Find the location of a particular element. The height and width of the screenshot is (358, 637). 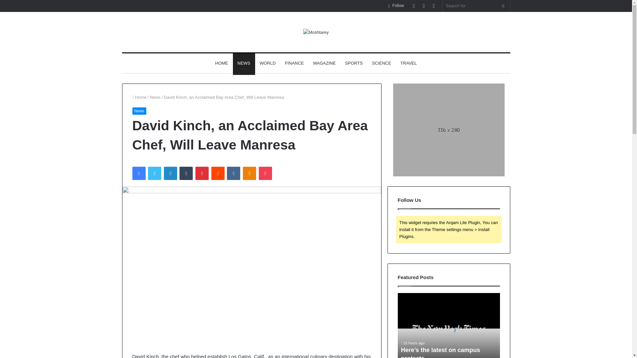

Sidebar is located at coordinates (434, 6).